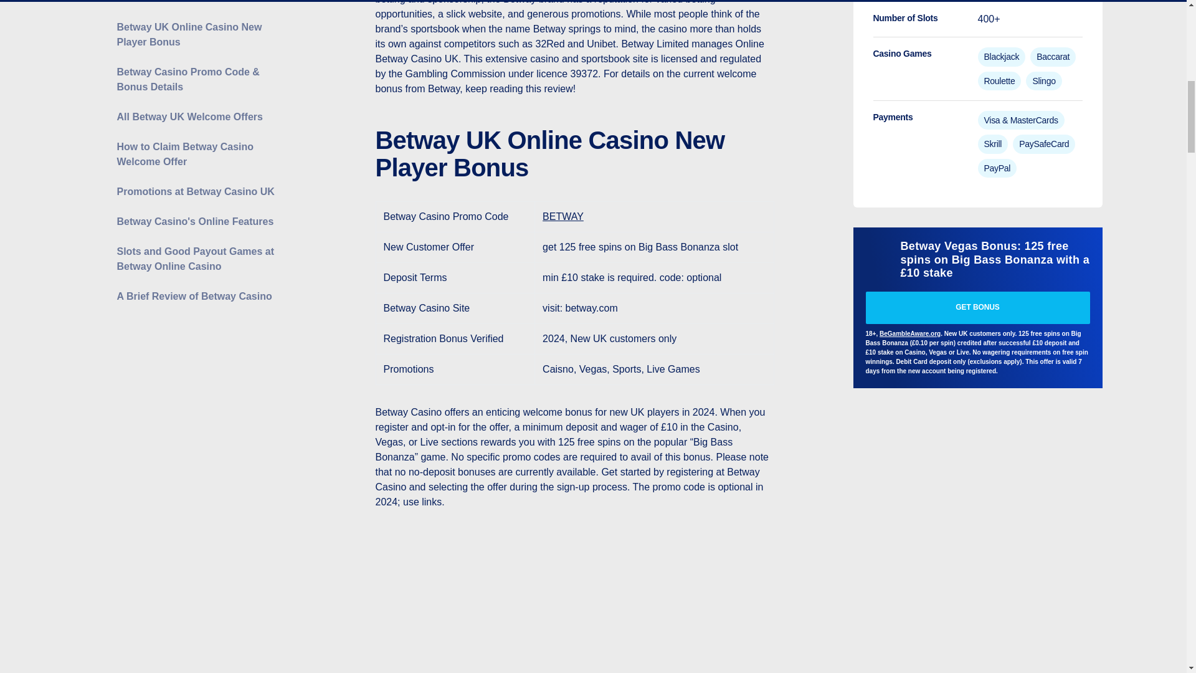 This screenshot has width=1196, height=673. I want to click on Slots and Good Payout Games at Betway Online Casino, so click(198, 95).